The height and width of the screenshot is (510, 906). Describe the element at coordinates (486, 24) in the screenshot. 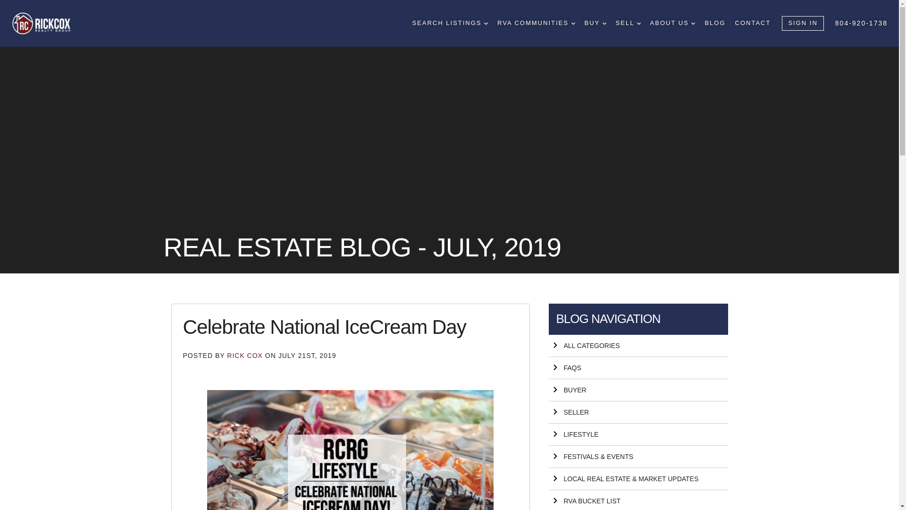

I see `DROPDOWN ARROW` at that location.